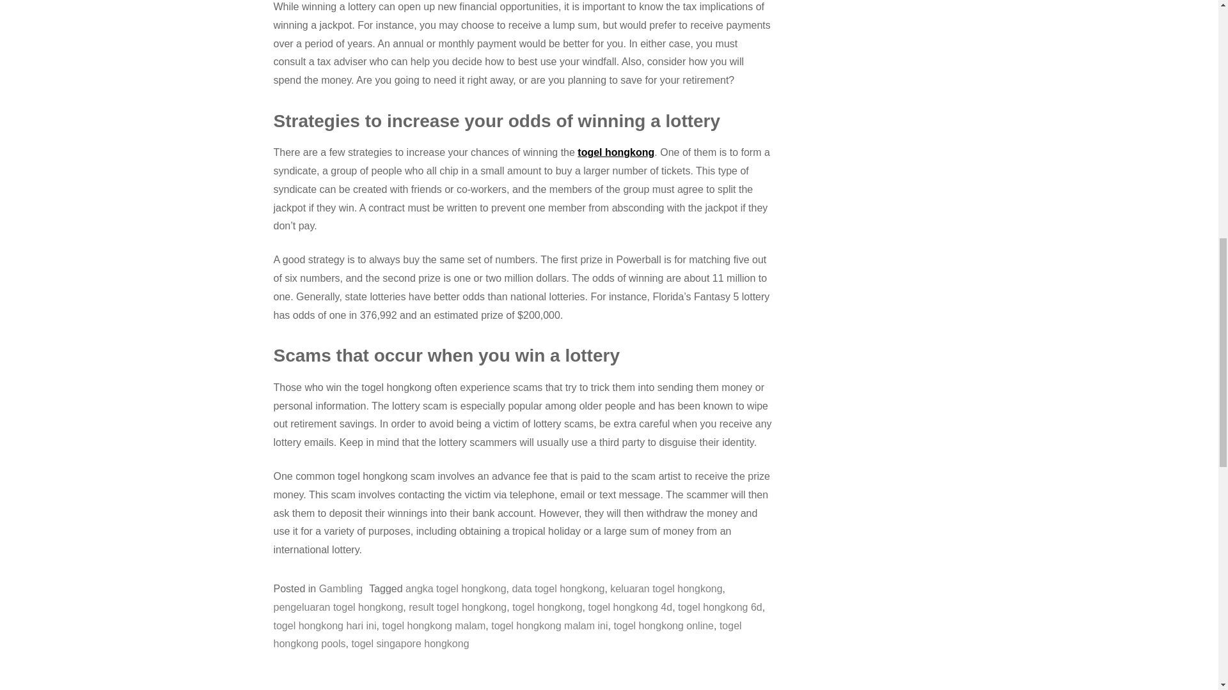 This screenshot has width=1228, height=690. What do you see at coordinates (455, 588) in the screenshot?
I see `angka togel hongkong` at bounding box center [455, 588].